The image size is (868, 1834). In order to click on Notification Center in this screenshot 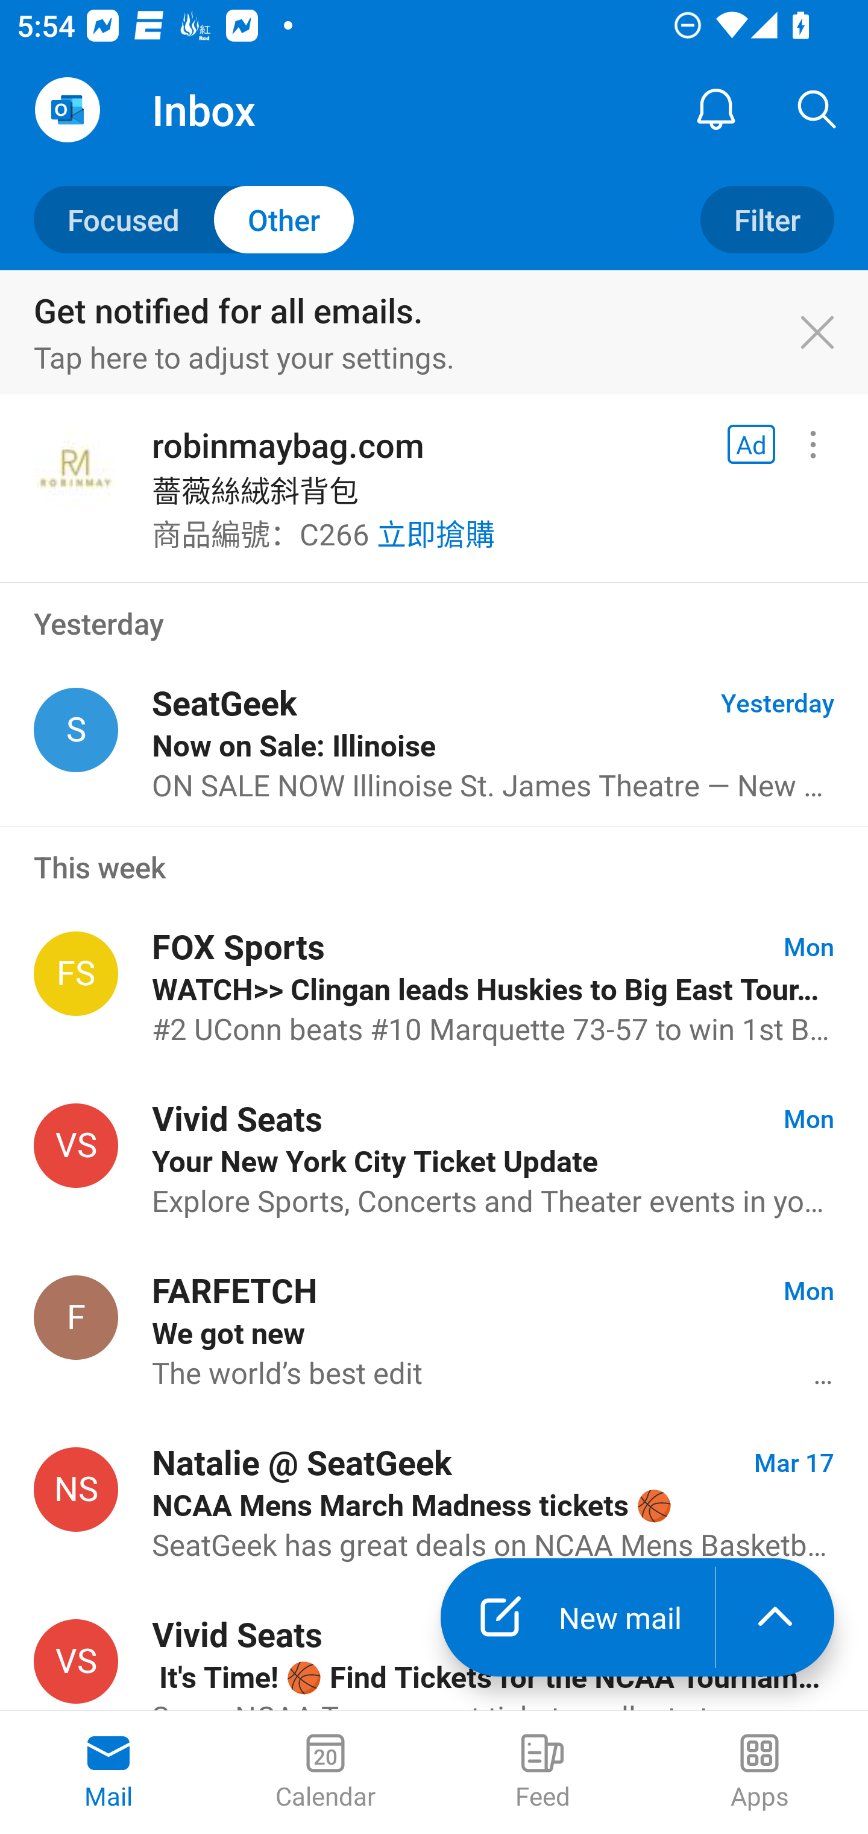, I will do `click(716, 110)`.